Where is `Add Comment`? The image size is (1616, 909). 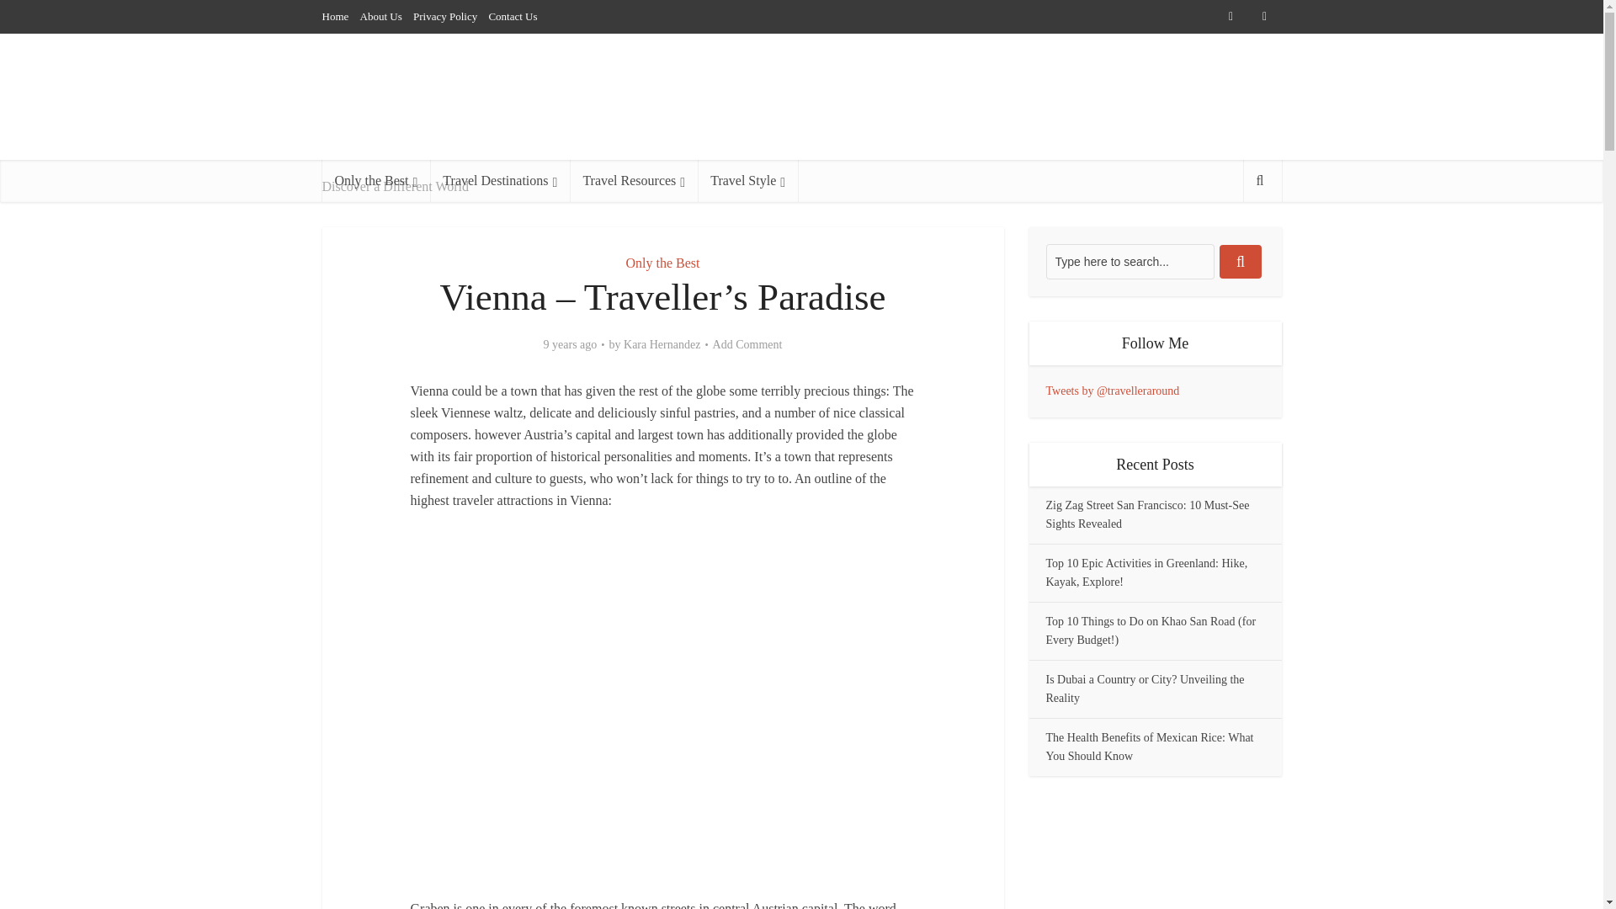
Add Comment is located at coordinates (747, 345).